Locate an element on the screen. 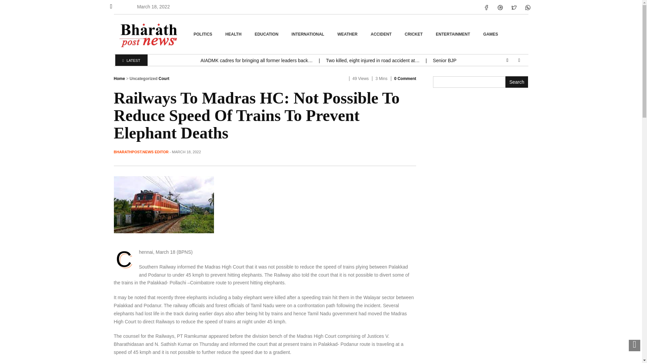  ACCIDENT is located at coordinates (382, 34).